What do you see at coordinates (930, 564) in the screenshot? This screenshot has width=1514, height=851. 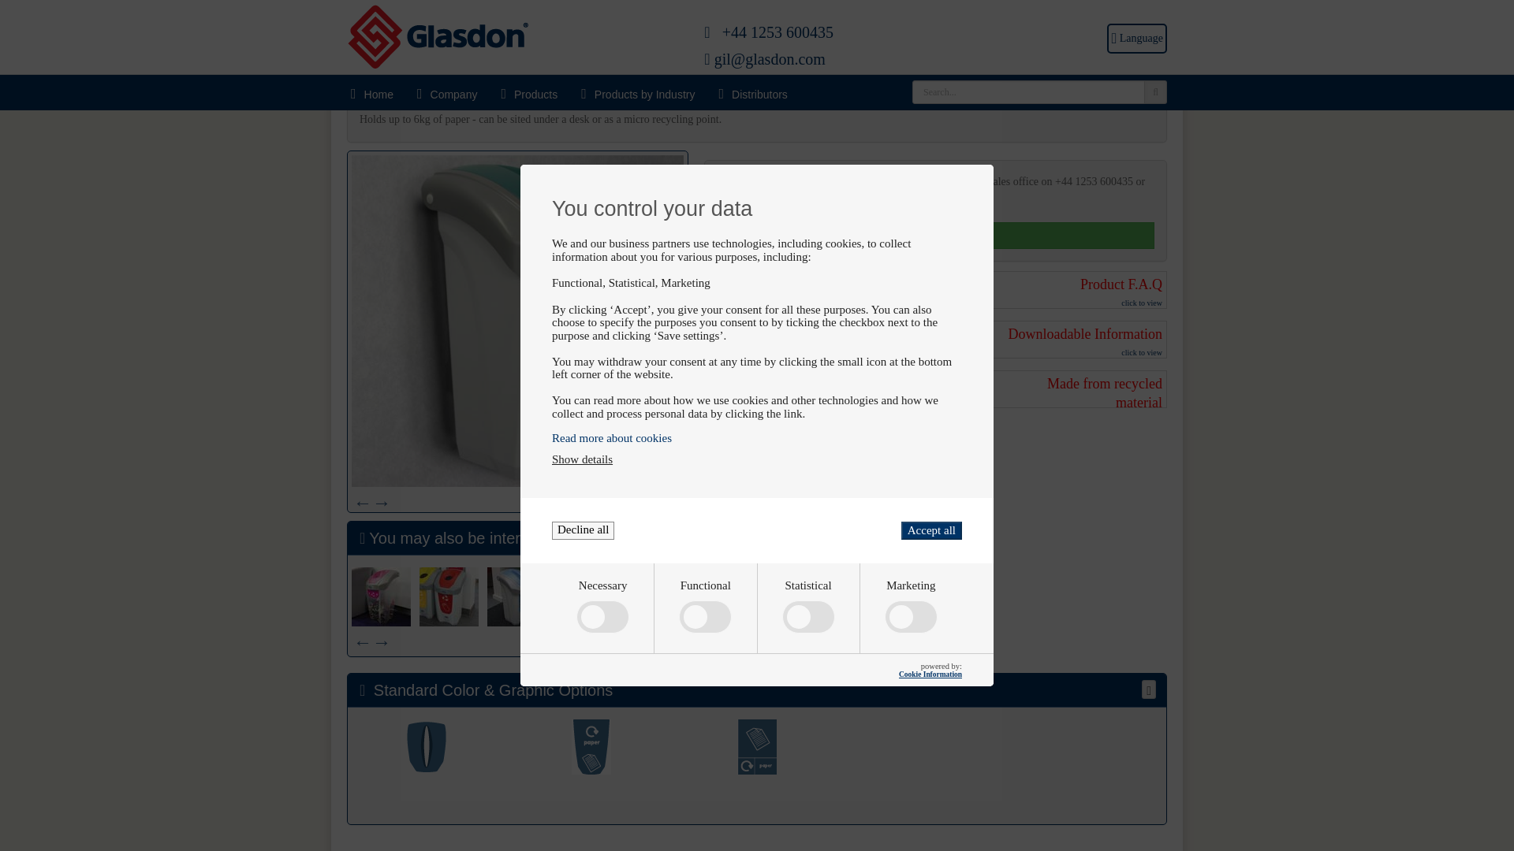 I see `Cookie Information` at bounding box center [930, 564].